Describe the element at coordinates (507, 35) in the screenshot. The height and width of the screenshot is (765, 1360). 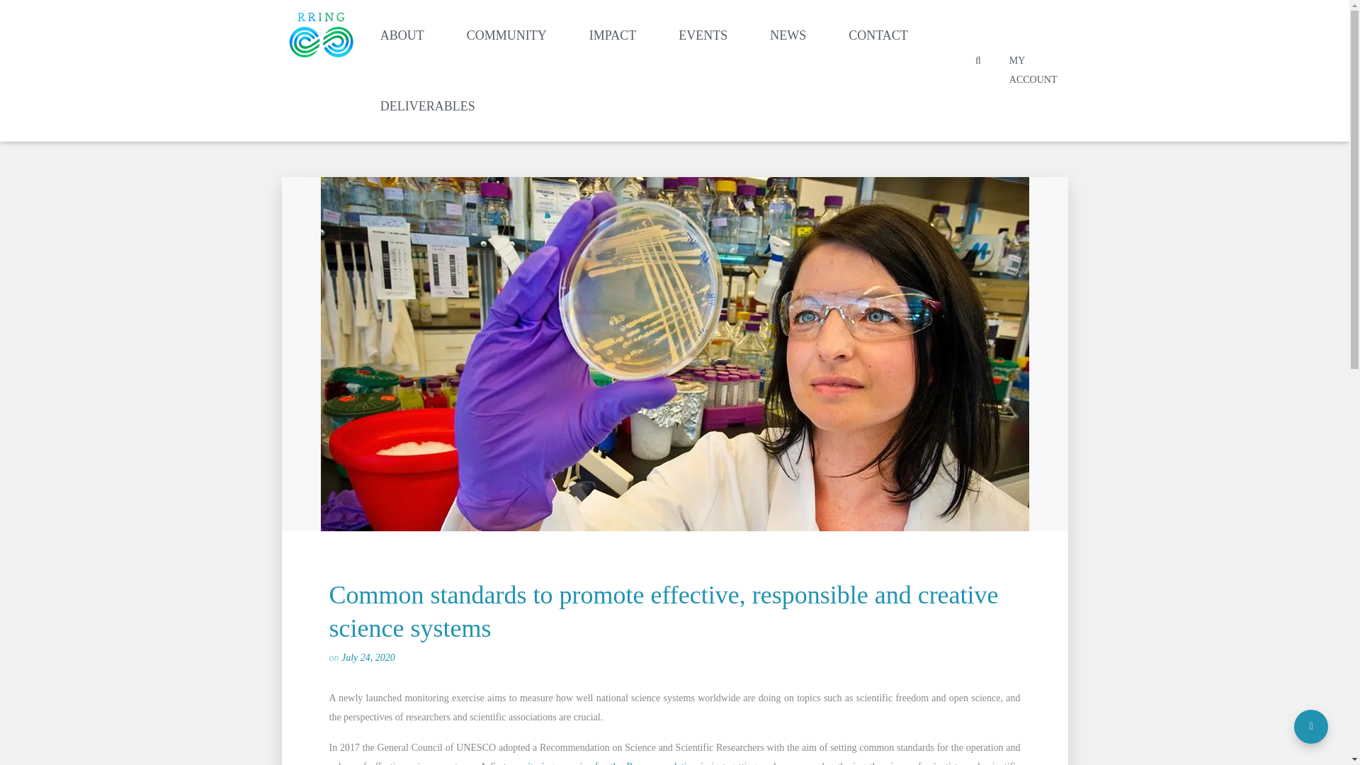
I see `COMMUNITY` at that location.